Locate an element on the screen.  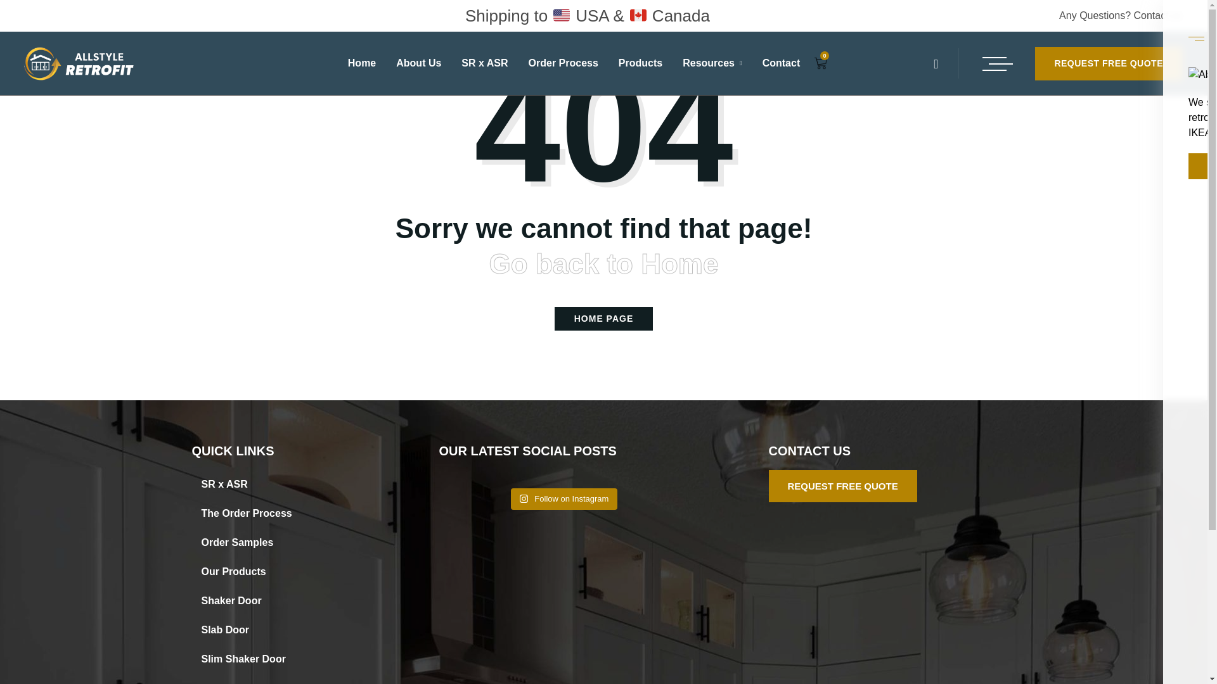
About Us is located at coordinates (418, 63).